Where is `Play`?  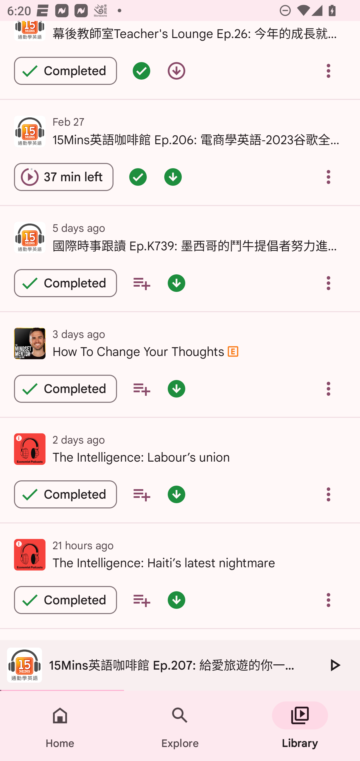
Play is located at coordinates (334, 665).